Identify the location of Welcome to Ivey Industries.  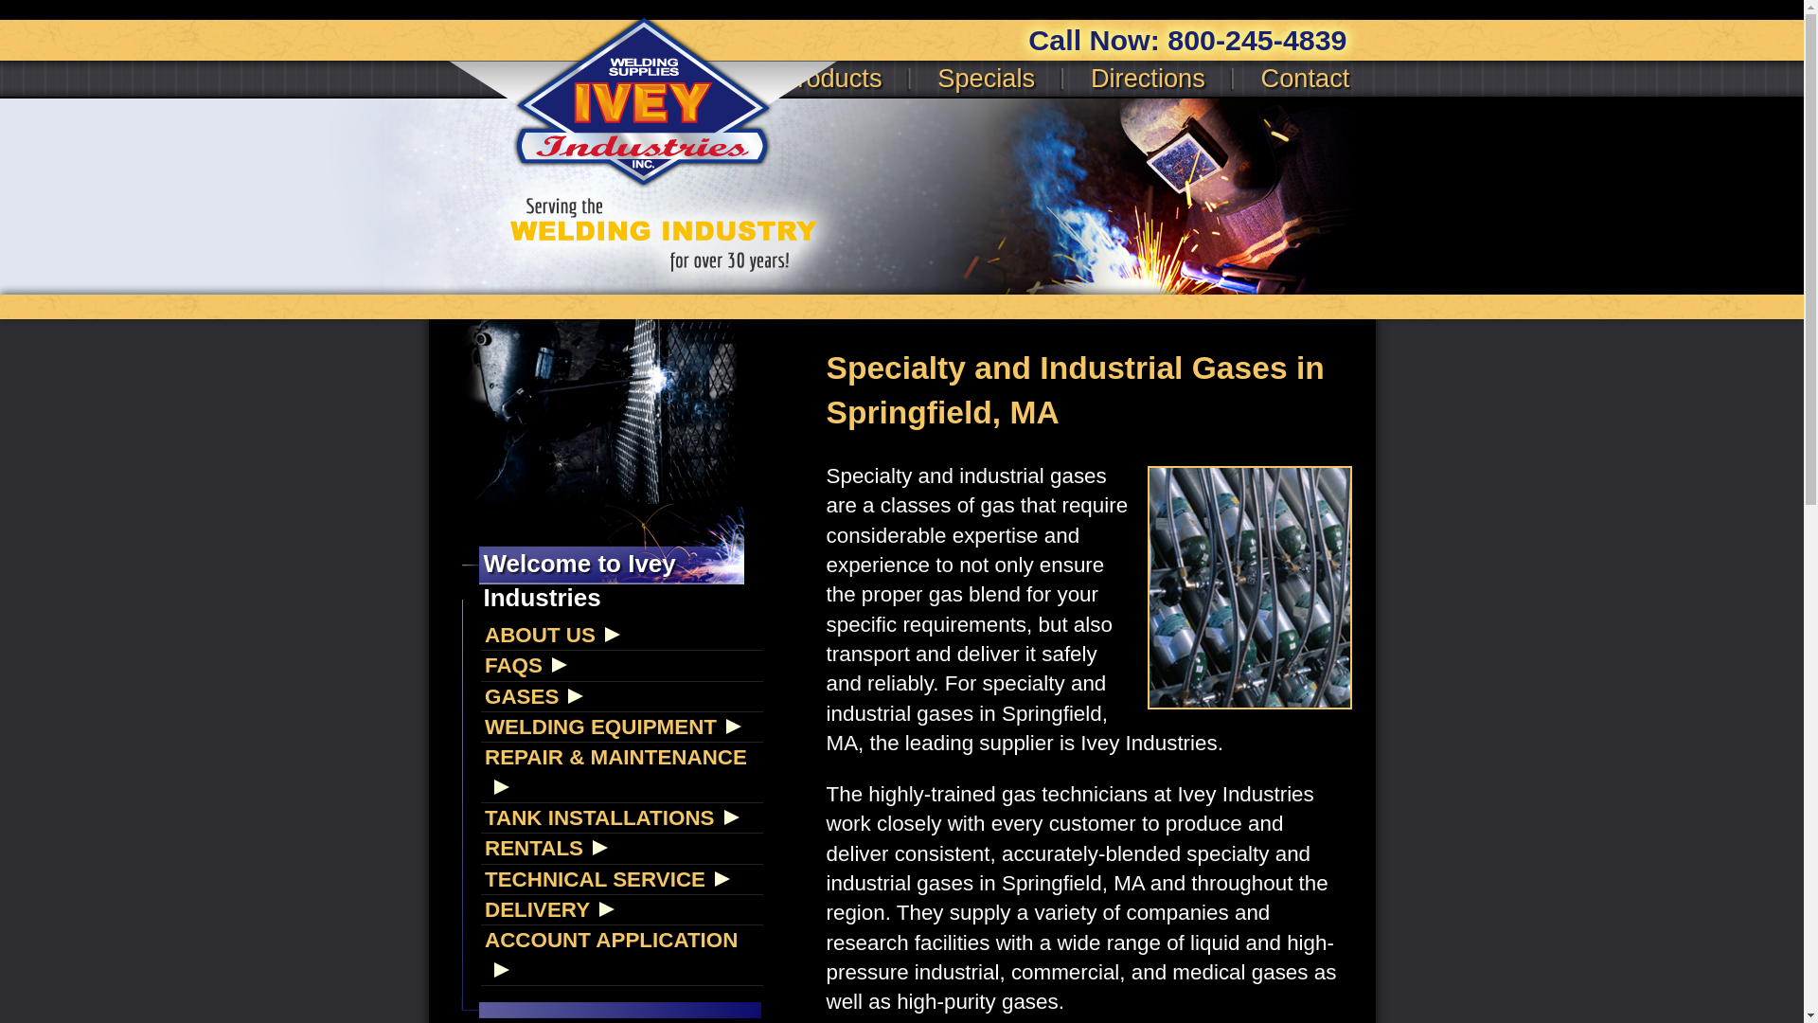
(595, 411).